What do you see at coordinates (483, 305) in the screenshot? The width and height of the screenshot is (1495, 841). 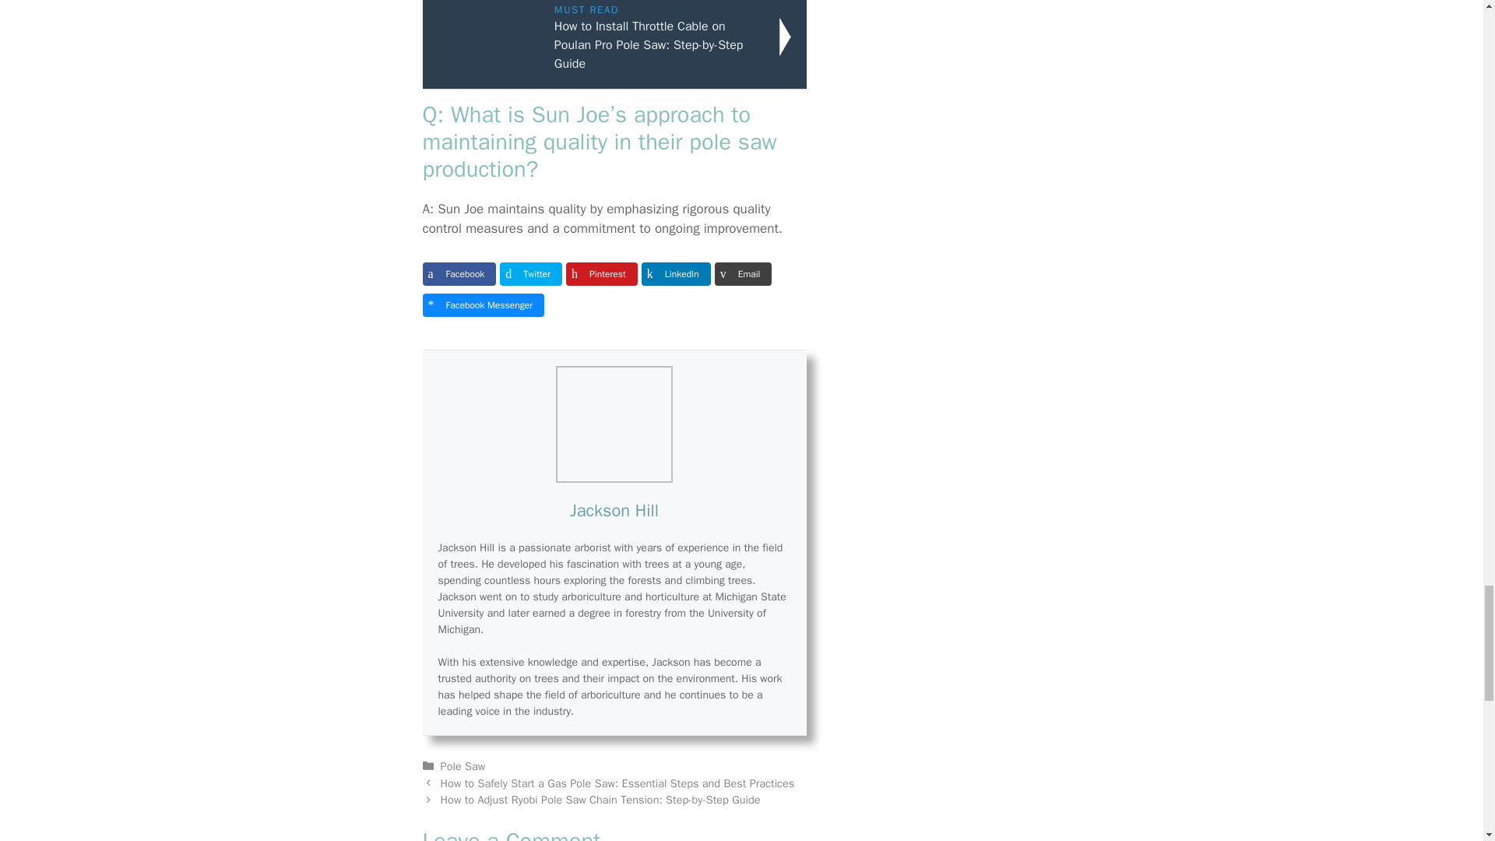 I see `Facebook Messenger` at bounding box center [483, 305].